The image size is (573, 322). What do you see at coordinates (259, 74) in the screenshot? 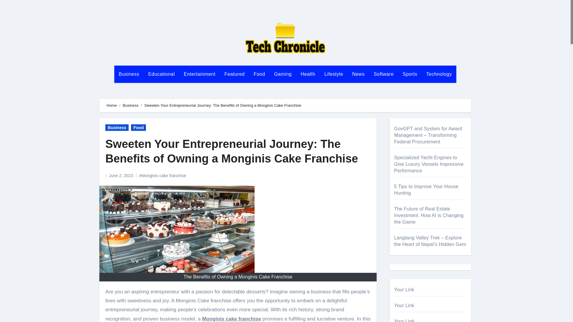
I see `Food` at bounding box center [259, 74].